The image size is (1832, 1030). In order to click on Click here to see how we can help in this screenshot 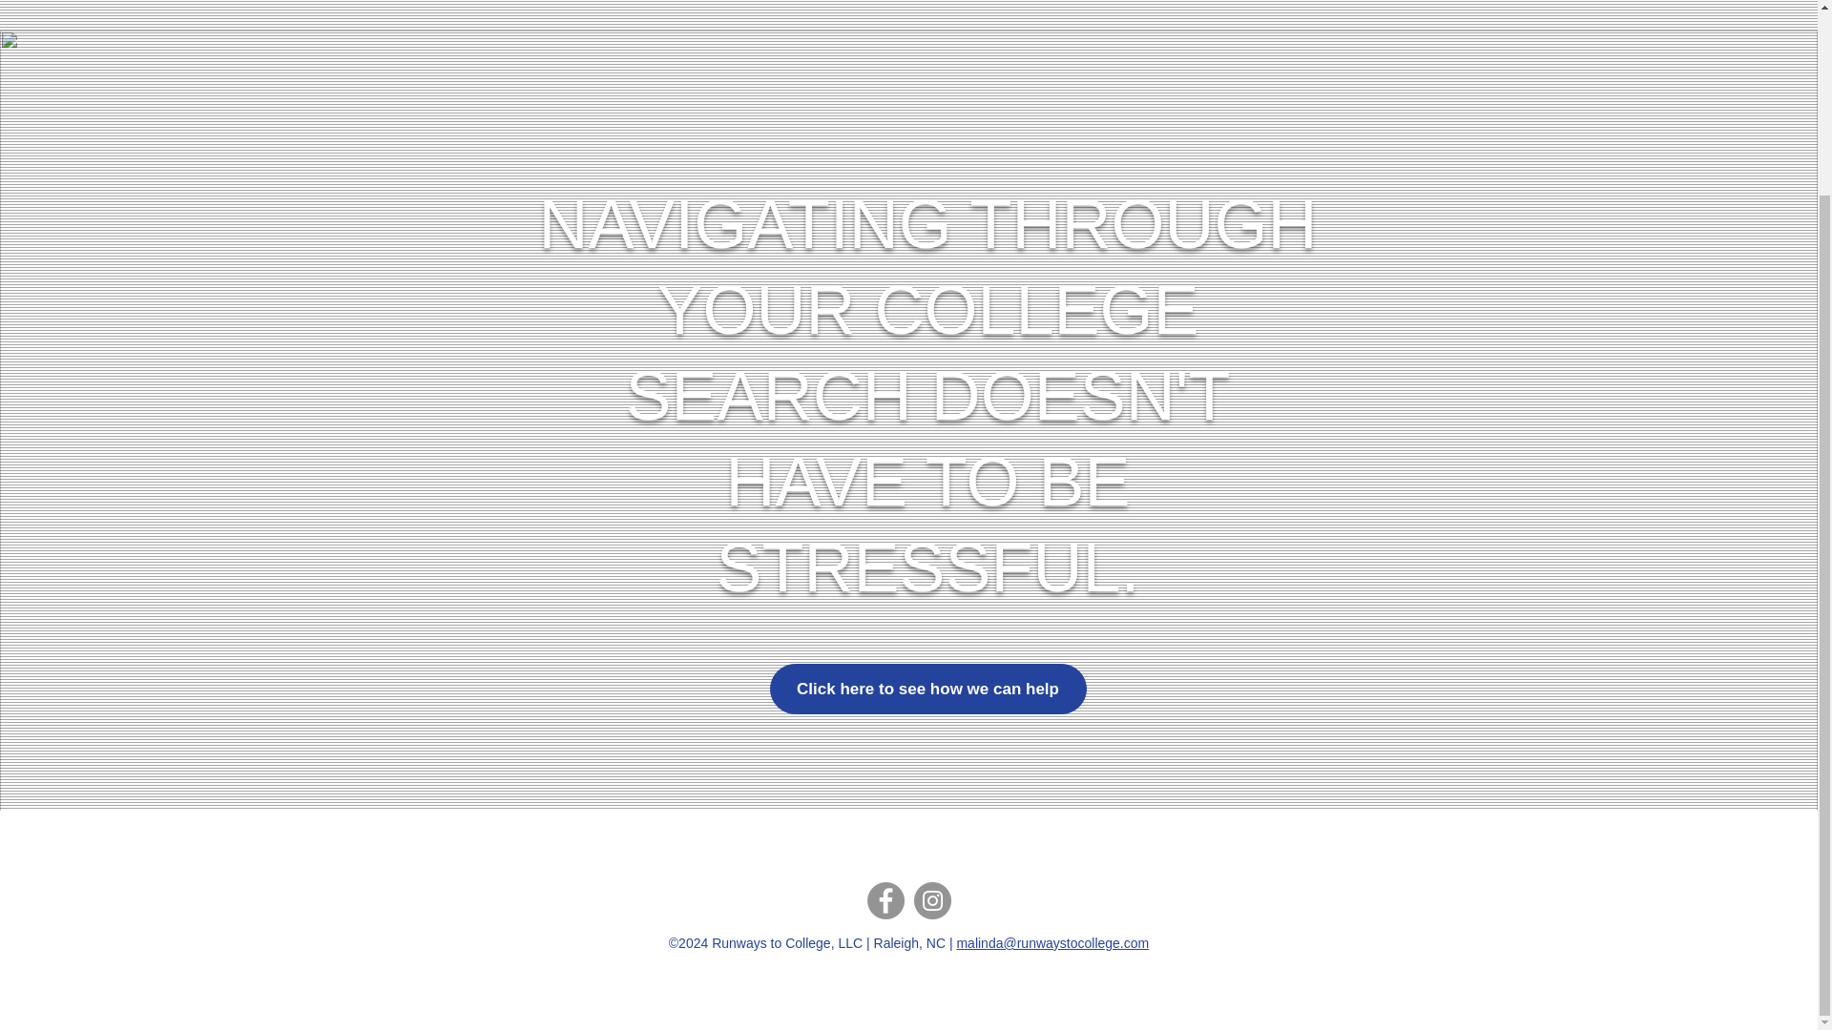, I will do `click(927, 689)`.